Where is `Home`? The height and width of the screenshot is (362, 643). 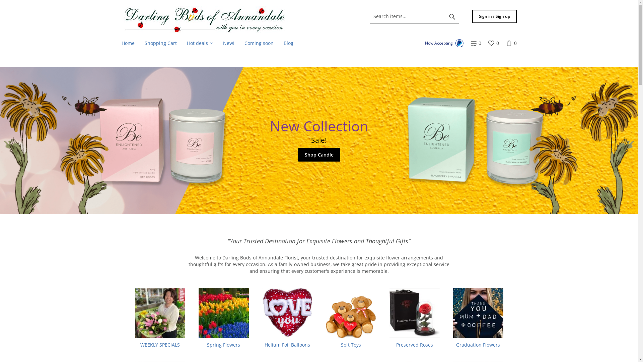 Home is located at coordinates (205, 20).